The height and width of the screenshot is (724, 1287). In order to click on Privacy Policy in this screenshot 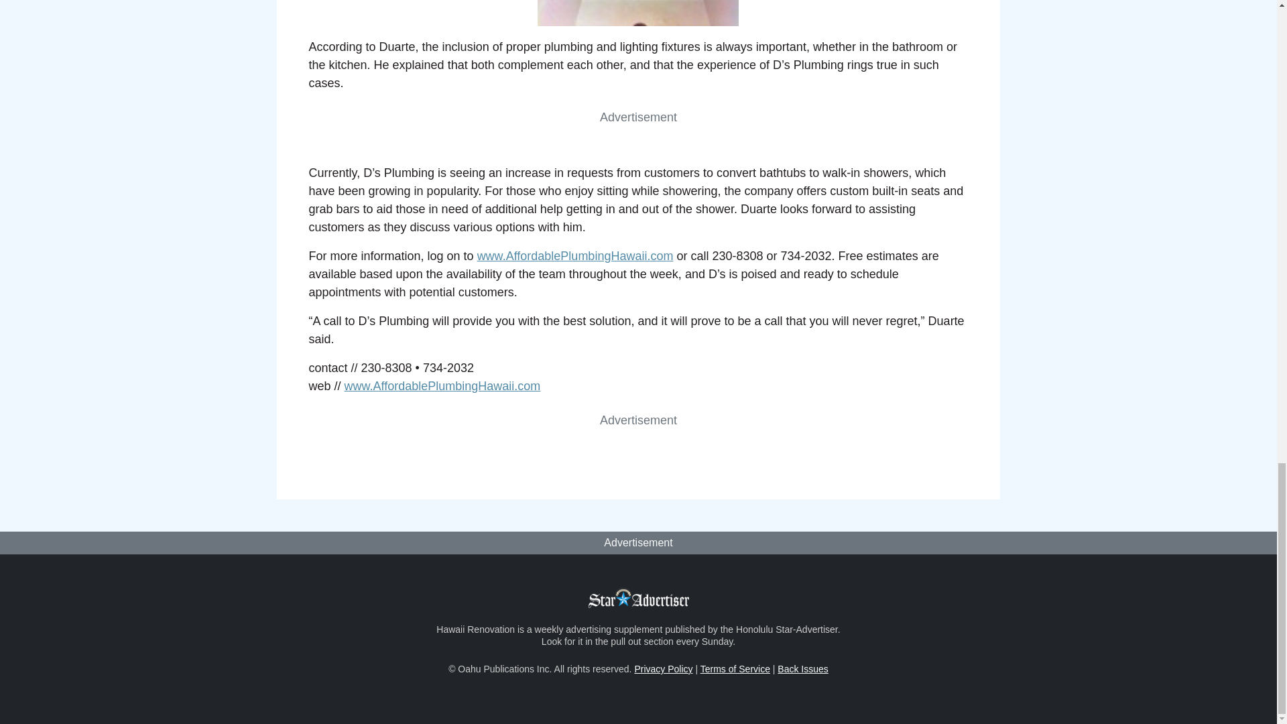, I will do `click(663, 669)`.